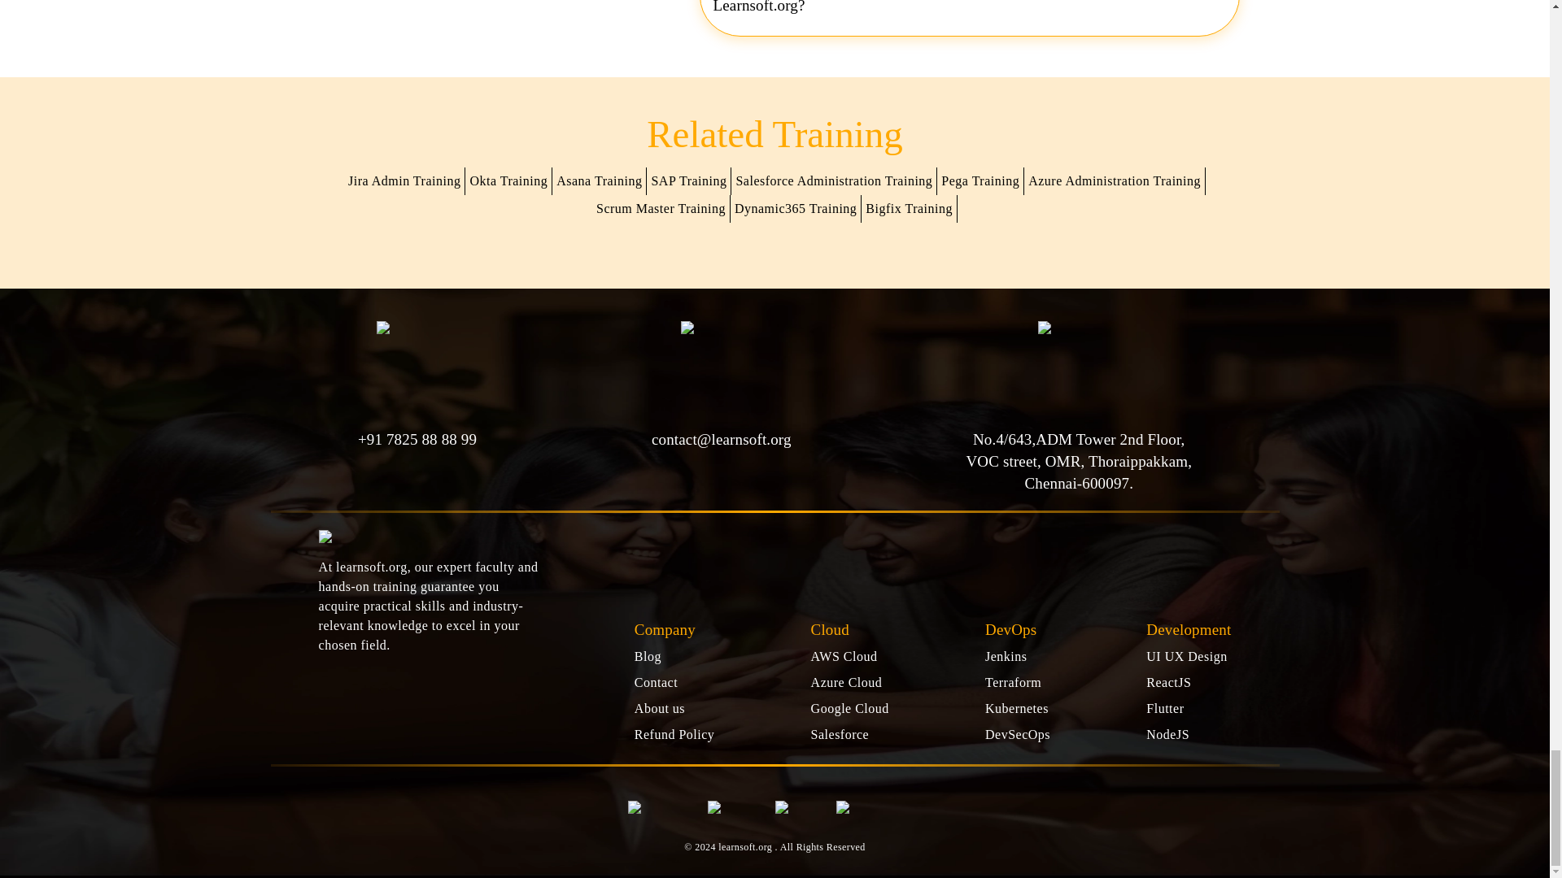 This screenshot has width=1562, height=878. I want to click on Azure Administration Training, so click(1115, 180).